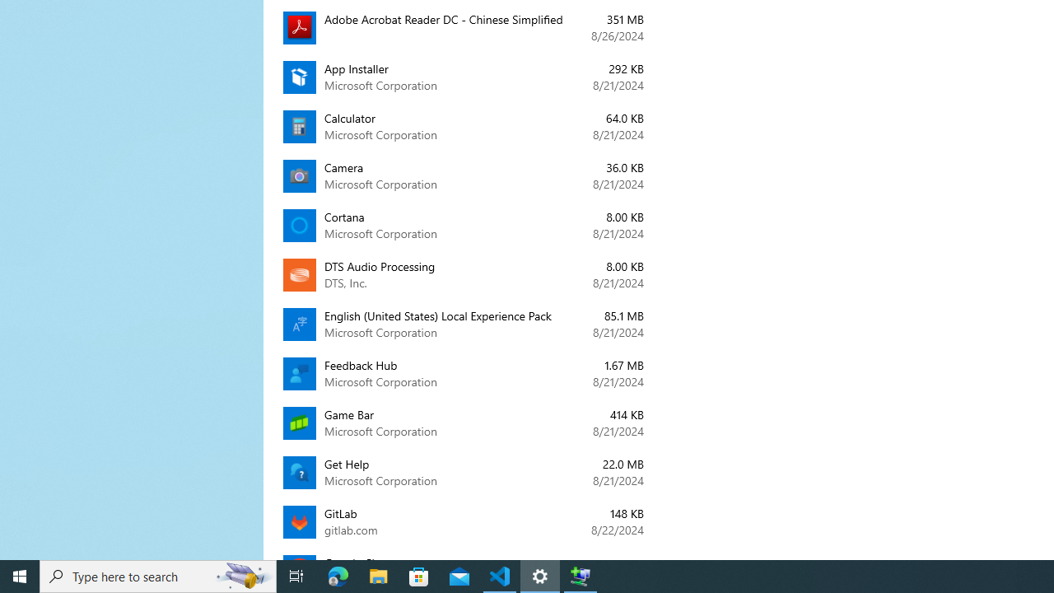  Describe the element at coordinates (500, 577) in the screenshot. I see `Visual Studio Code - 1 running window` at that location.